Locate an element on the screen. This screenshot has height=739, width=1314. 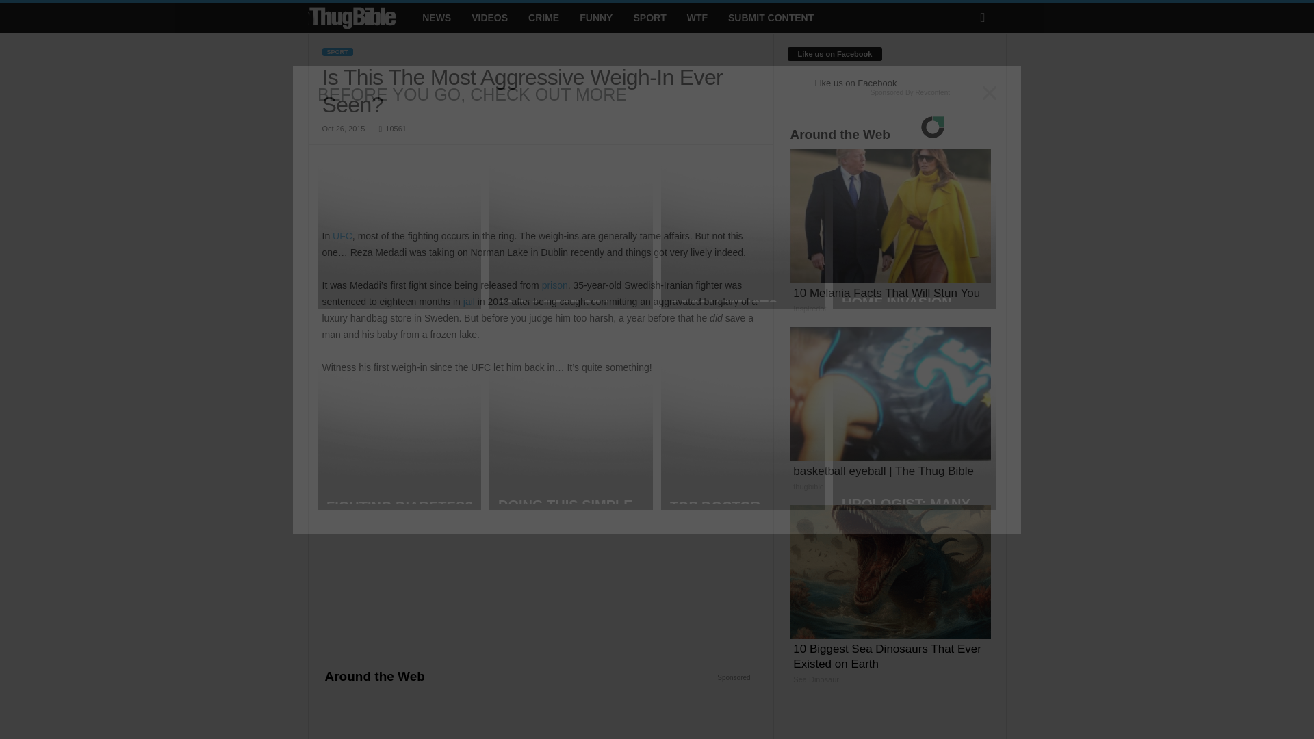
CRIME is located at coordinates (543, 18).